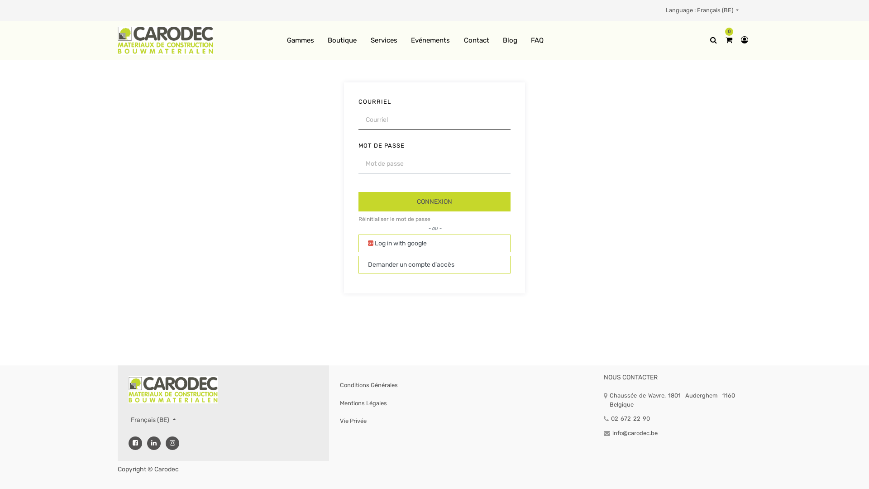 The width and height of the screenshot is (869, 489). What do you see at coordinates (173, 389) in the screenshot?
I see `Carodec` at bounding box center [173, 389].